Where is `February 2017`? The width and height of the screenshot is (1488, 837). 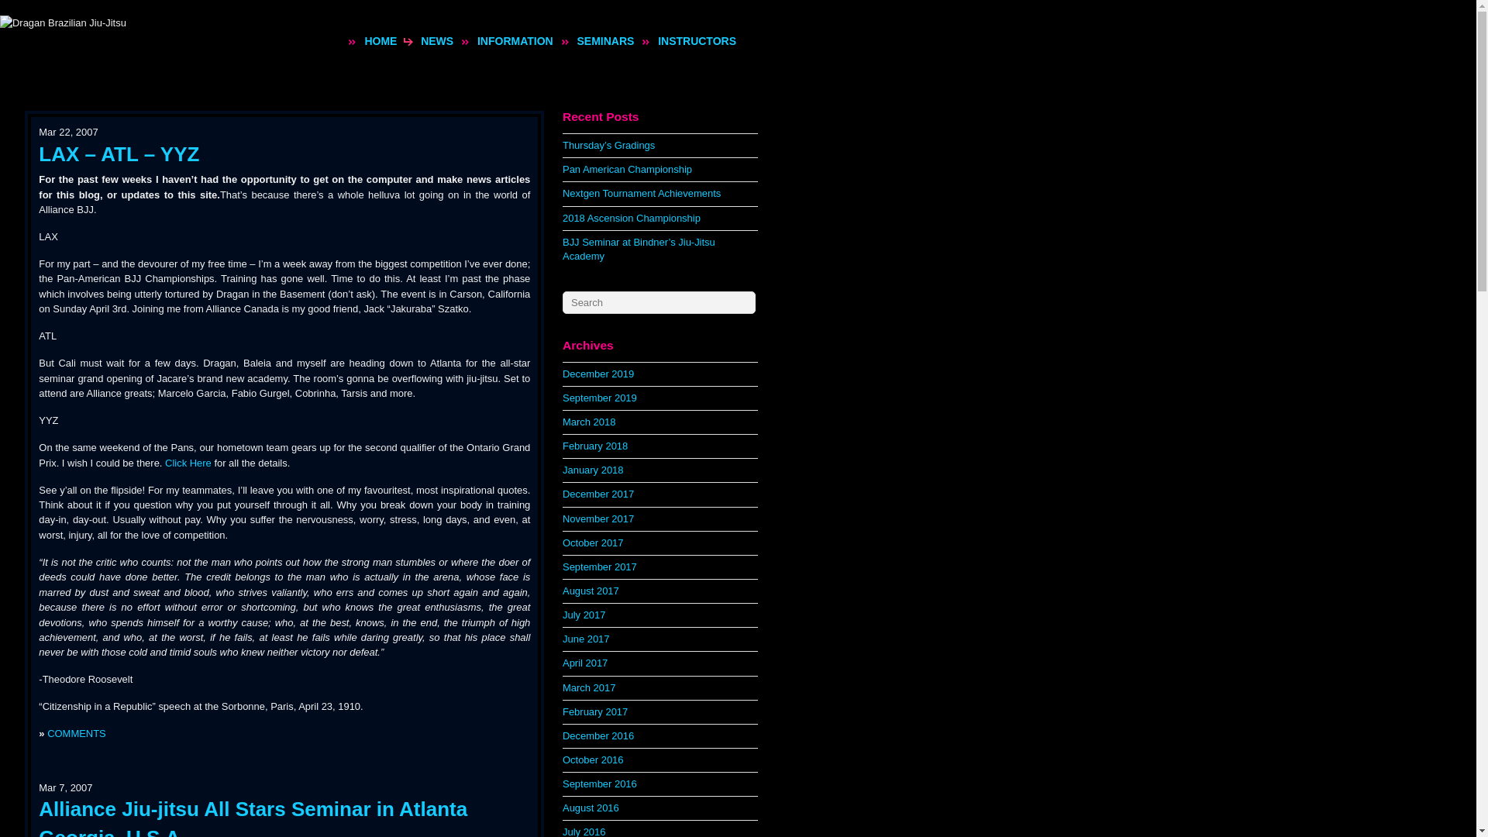 February 2017 is located at coordinates (595, 711).